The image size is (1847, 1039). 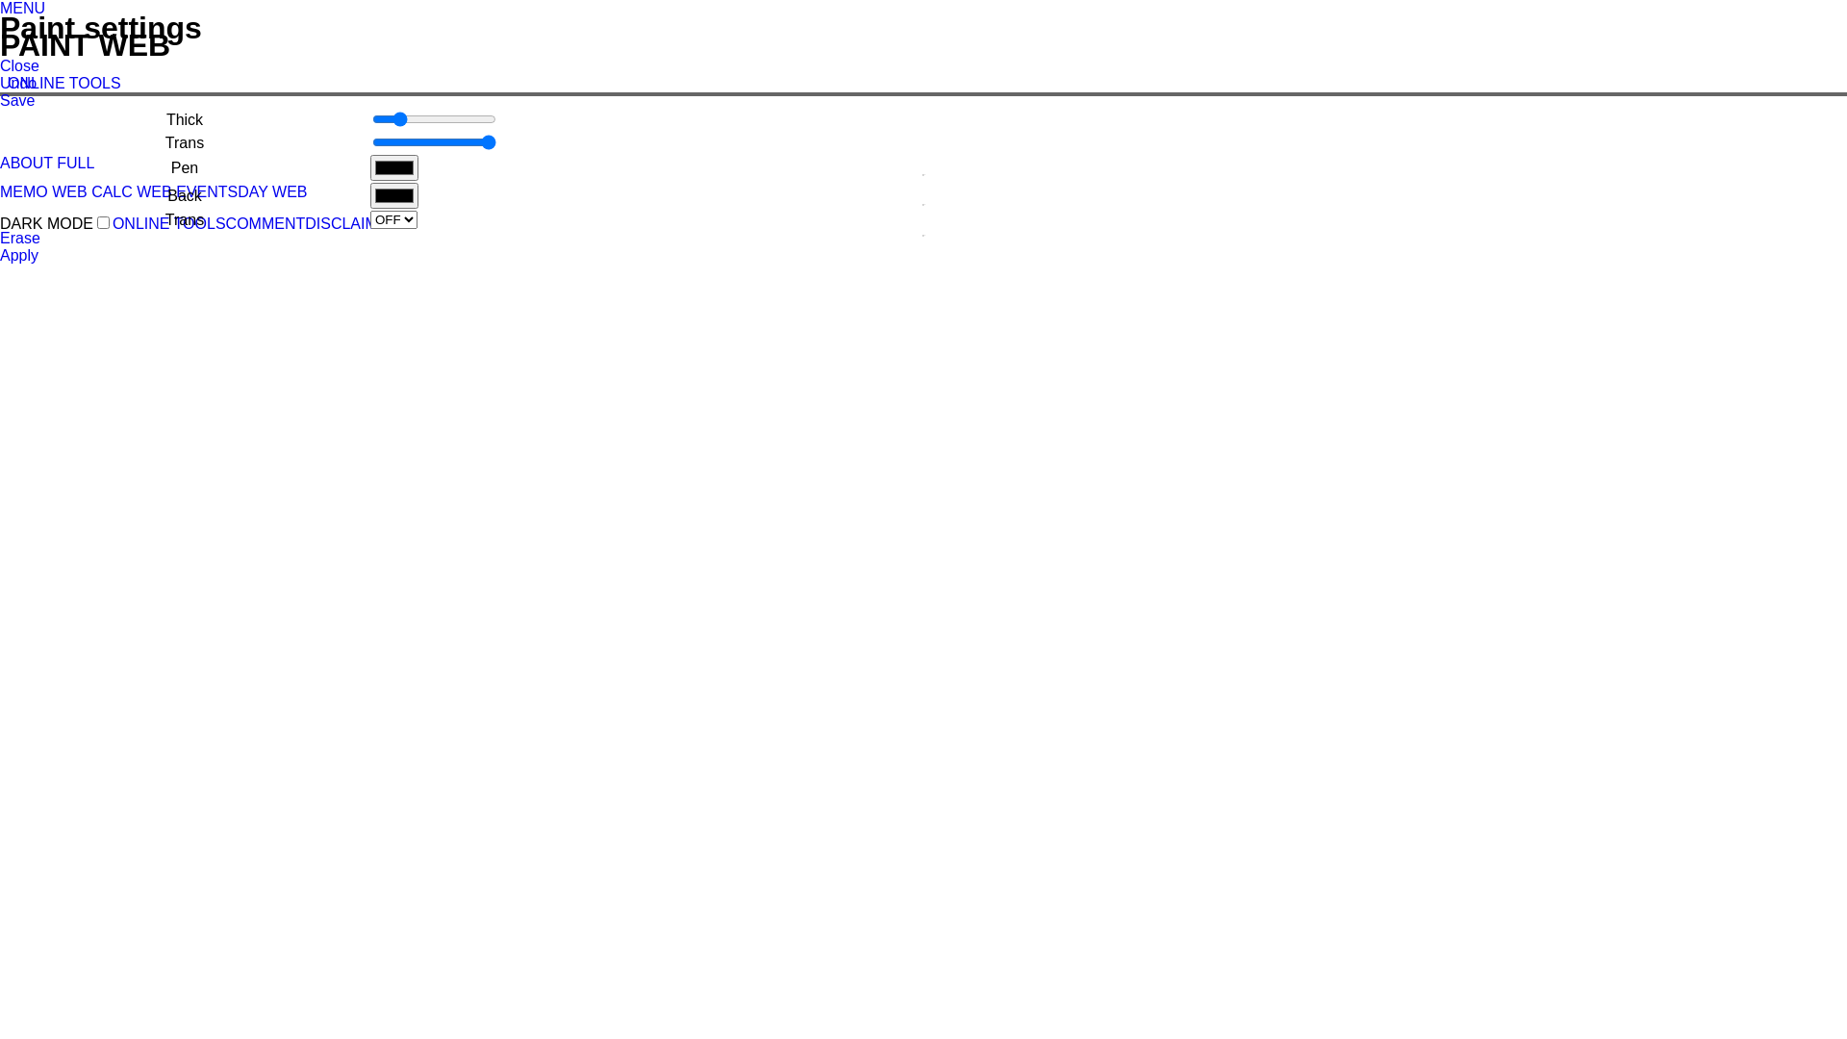 I want to click on ONLINE TOOLS, so click(x=64, y=83).